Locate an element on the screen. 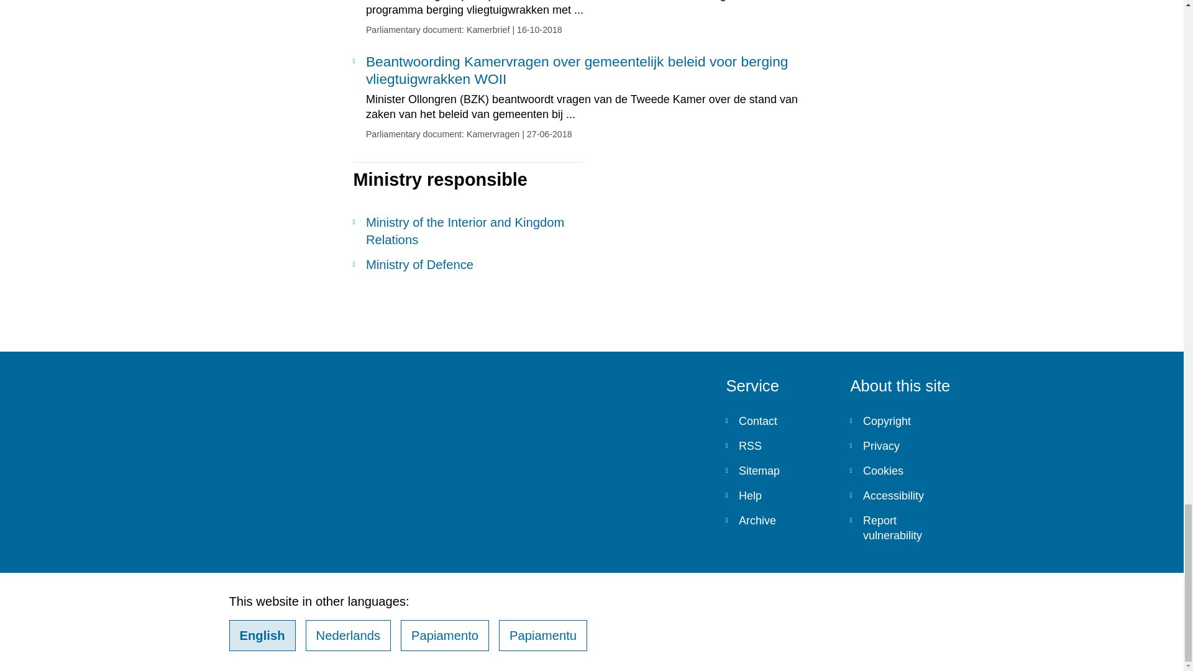  Sitemap is located at coordinates (778, 470).